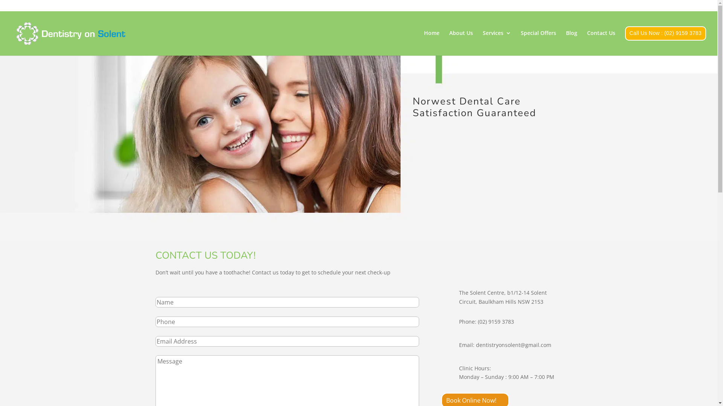  What do you see at coordinates (432, 41) in the screenshot?
I see `Home` at bounding box center [432, 41].